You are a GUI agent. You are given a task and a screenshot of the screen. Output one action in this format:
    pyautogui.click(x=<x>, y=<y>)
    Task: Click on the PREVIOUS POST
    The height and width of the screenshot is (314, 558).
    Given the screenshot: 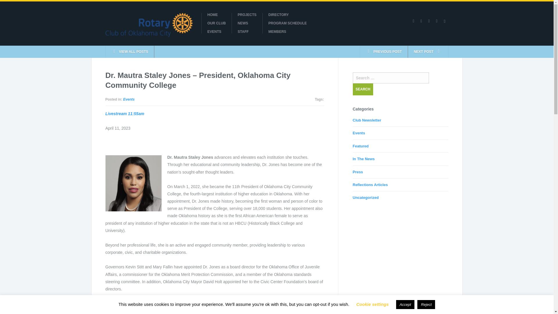 What is the action you would take?
    pyautogui.click(x=384, y=51)
    